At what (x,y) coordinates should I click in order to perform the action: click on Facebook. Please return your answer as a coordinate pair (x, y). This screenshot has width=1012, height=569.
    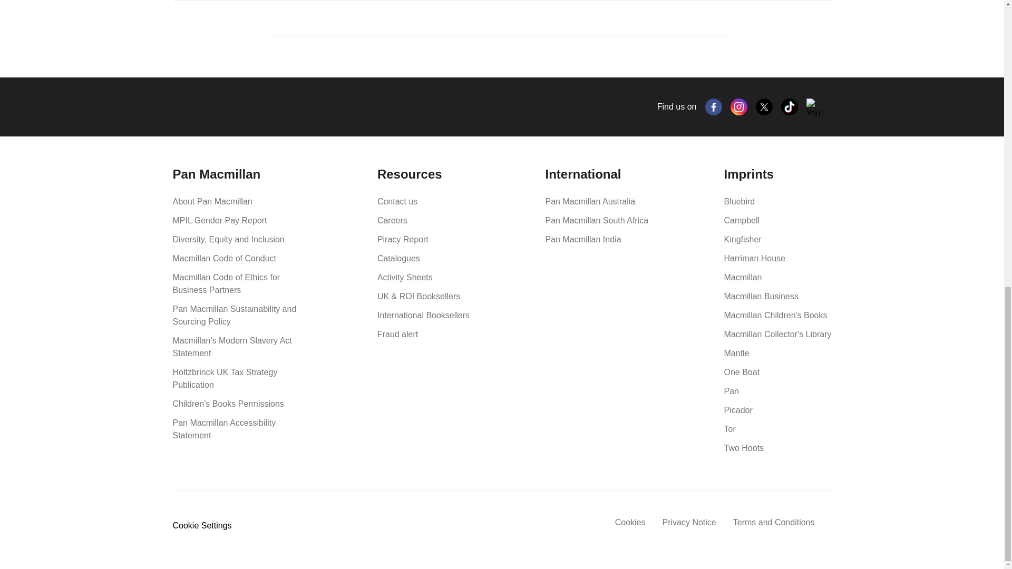
    Looking at the image, I should click on (714, 106).